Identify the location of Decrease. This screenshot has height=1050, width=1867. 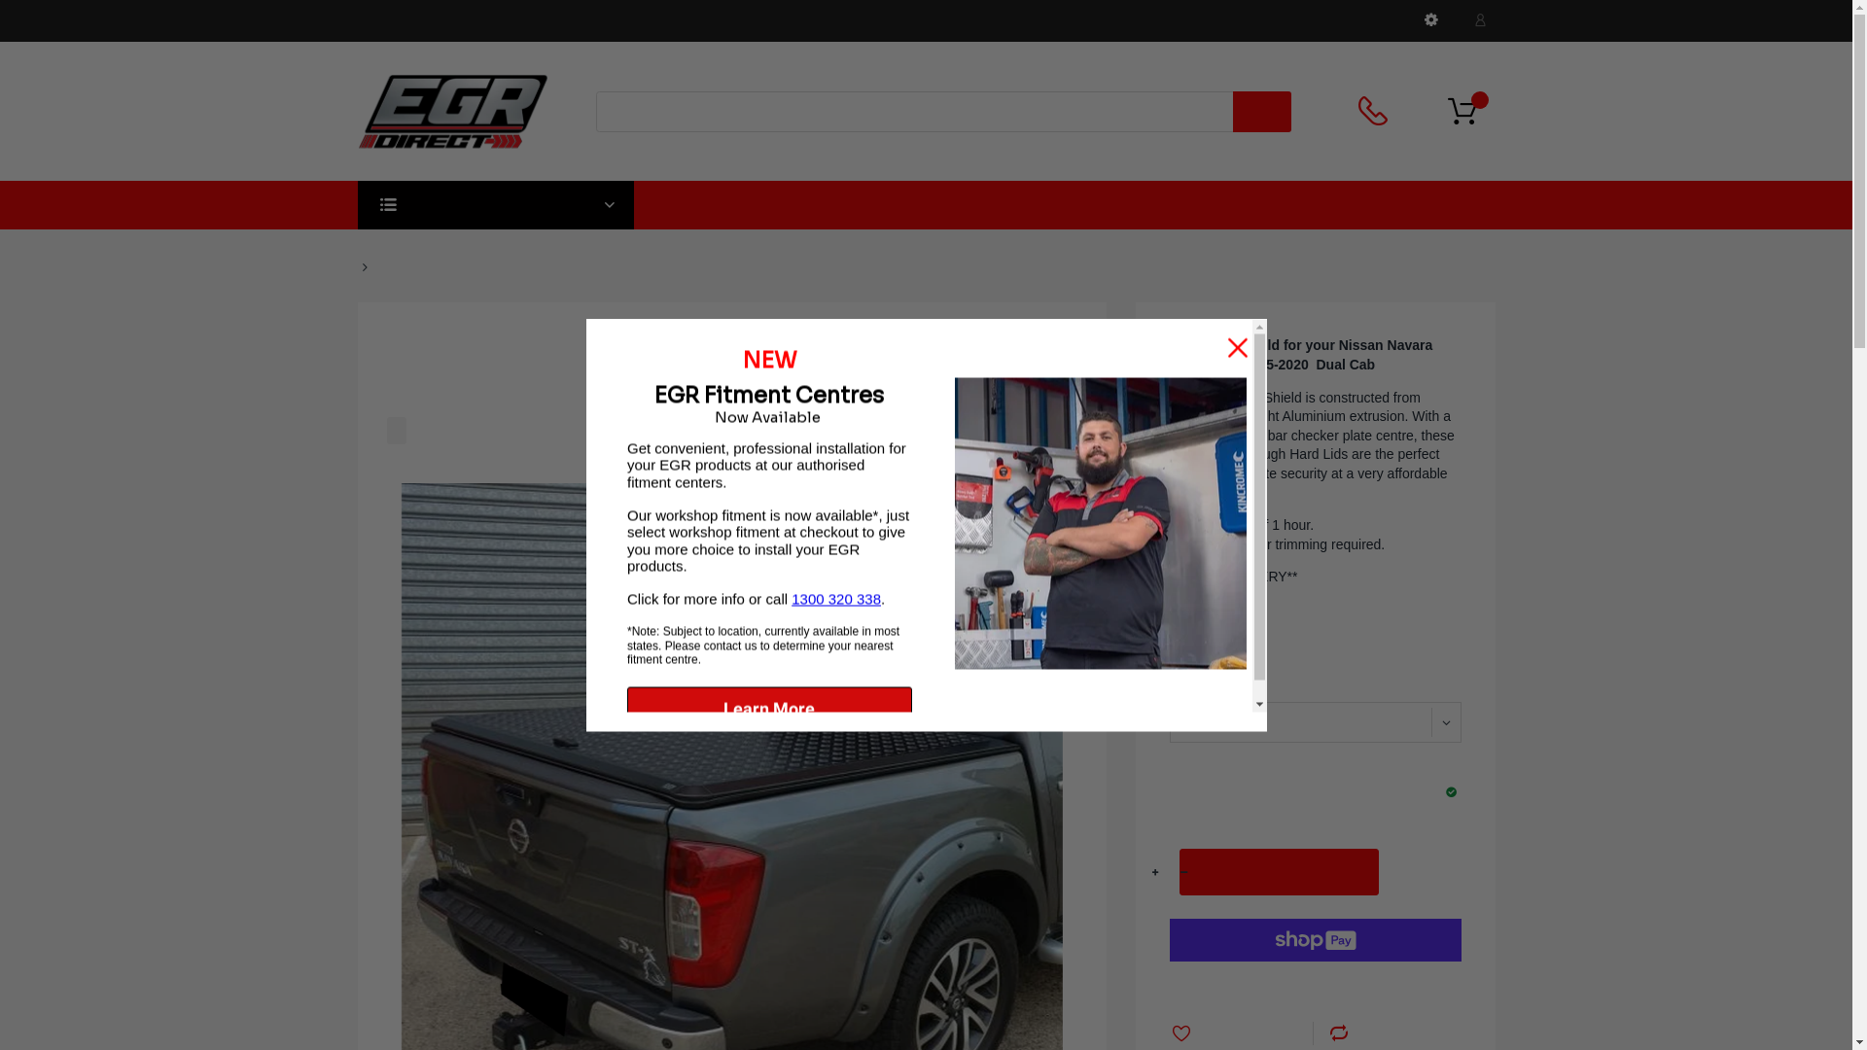
(1184, 873).